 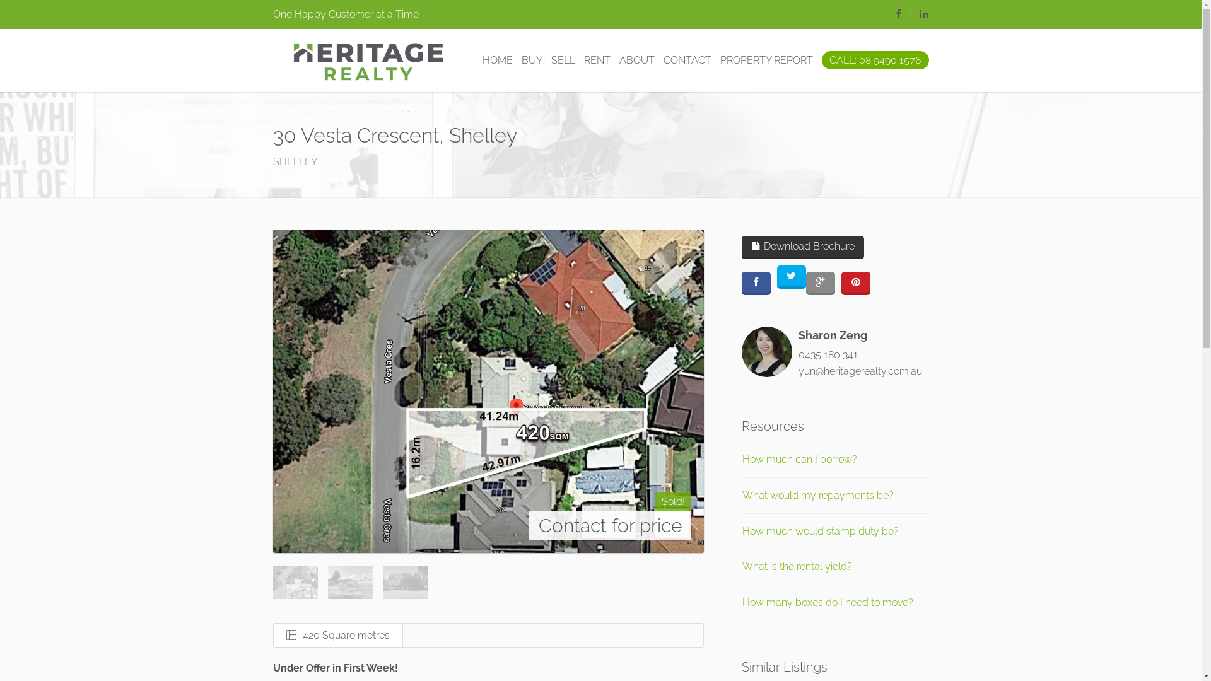 What do you see at coordinates (637, 61) in the screenshot?
I see `ABOUT` at bounding box center [637, 61].